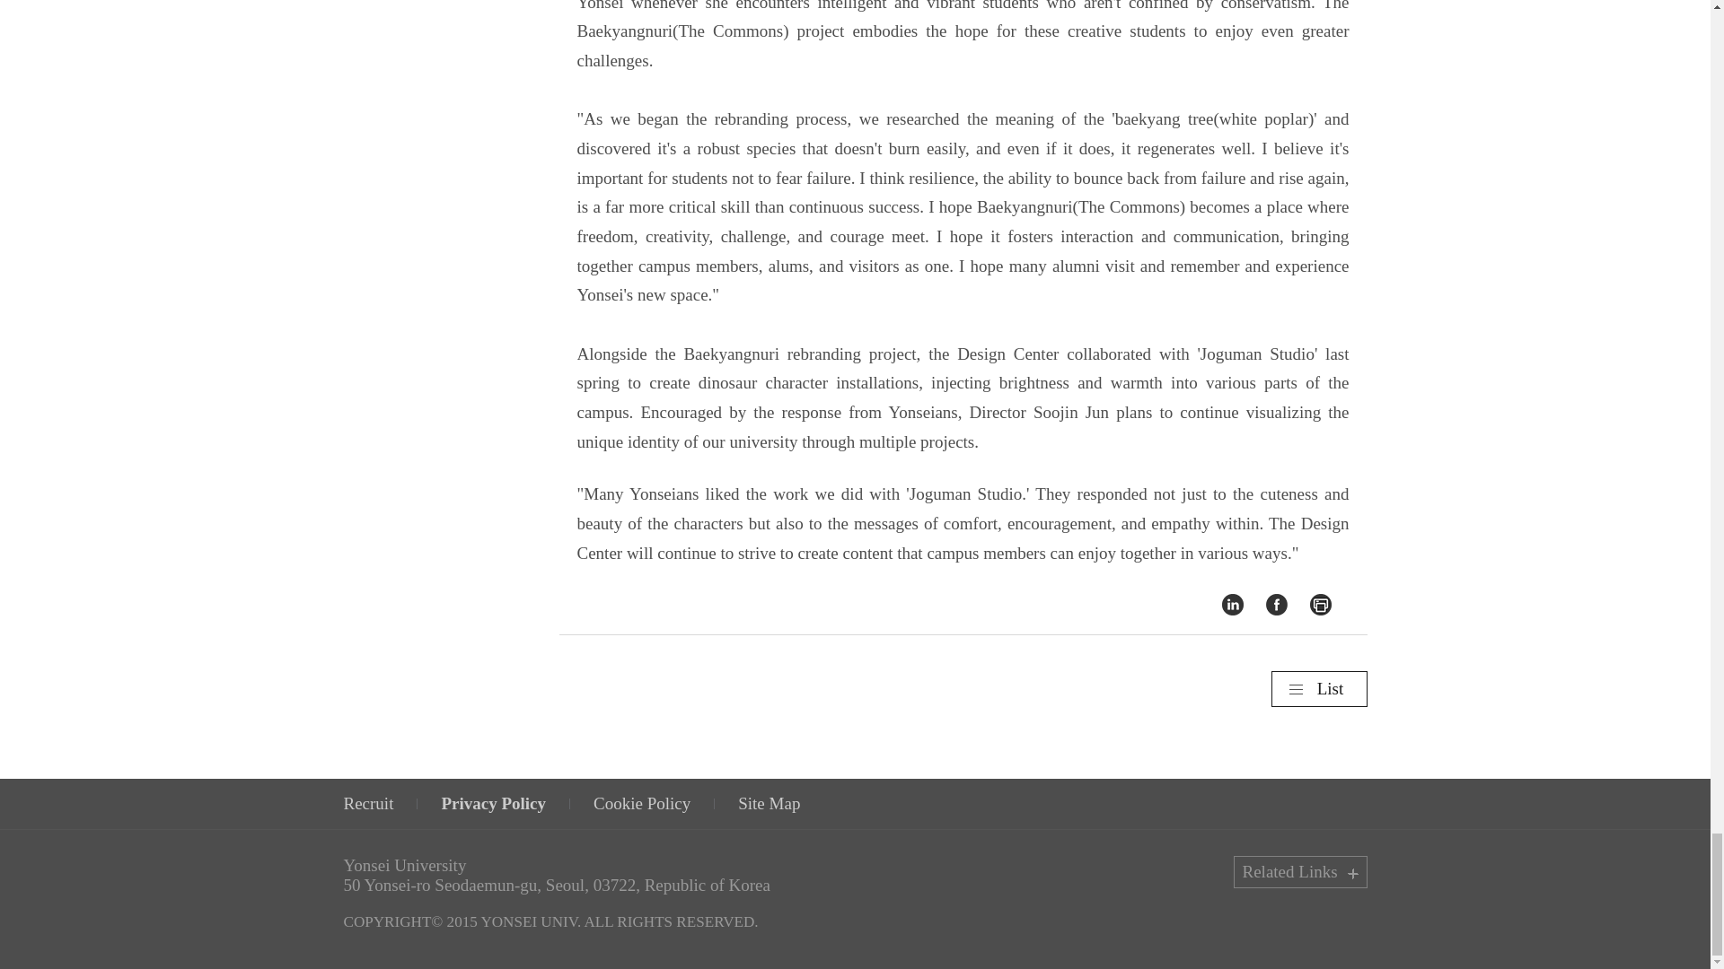 The width and height of the screenshot is (1724, 969). Describe the element at coordinates (1232, 603) in the screenshot. I see `go to linkedin` at that location.